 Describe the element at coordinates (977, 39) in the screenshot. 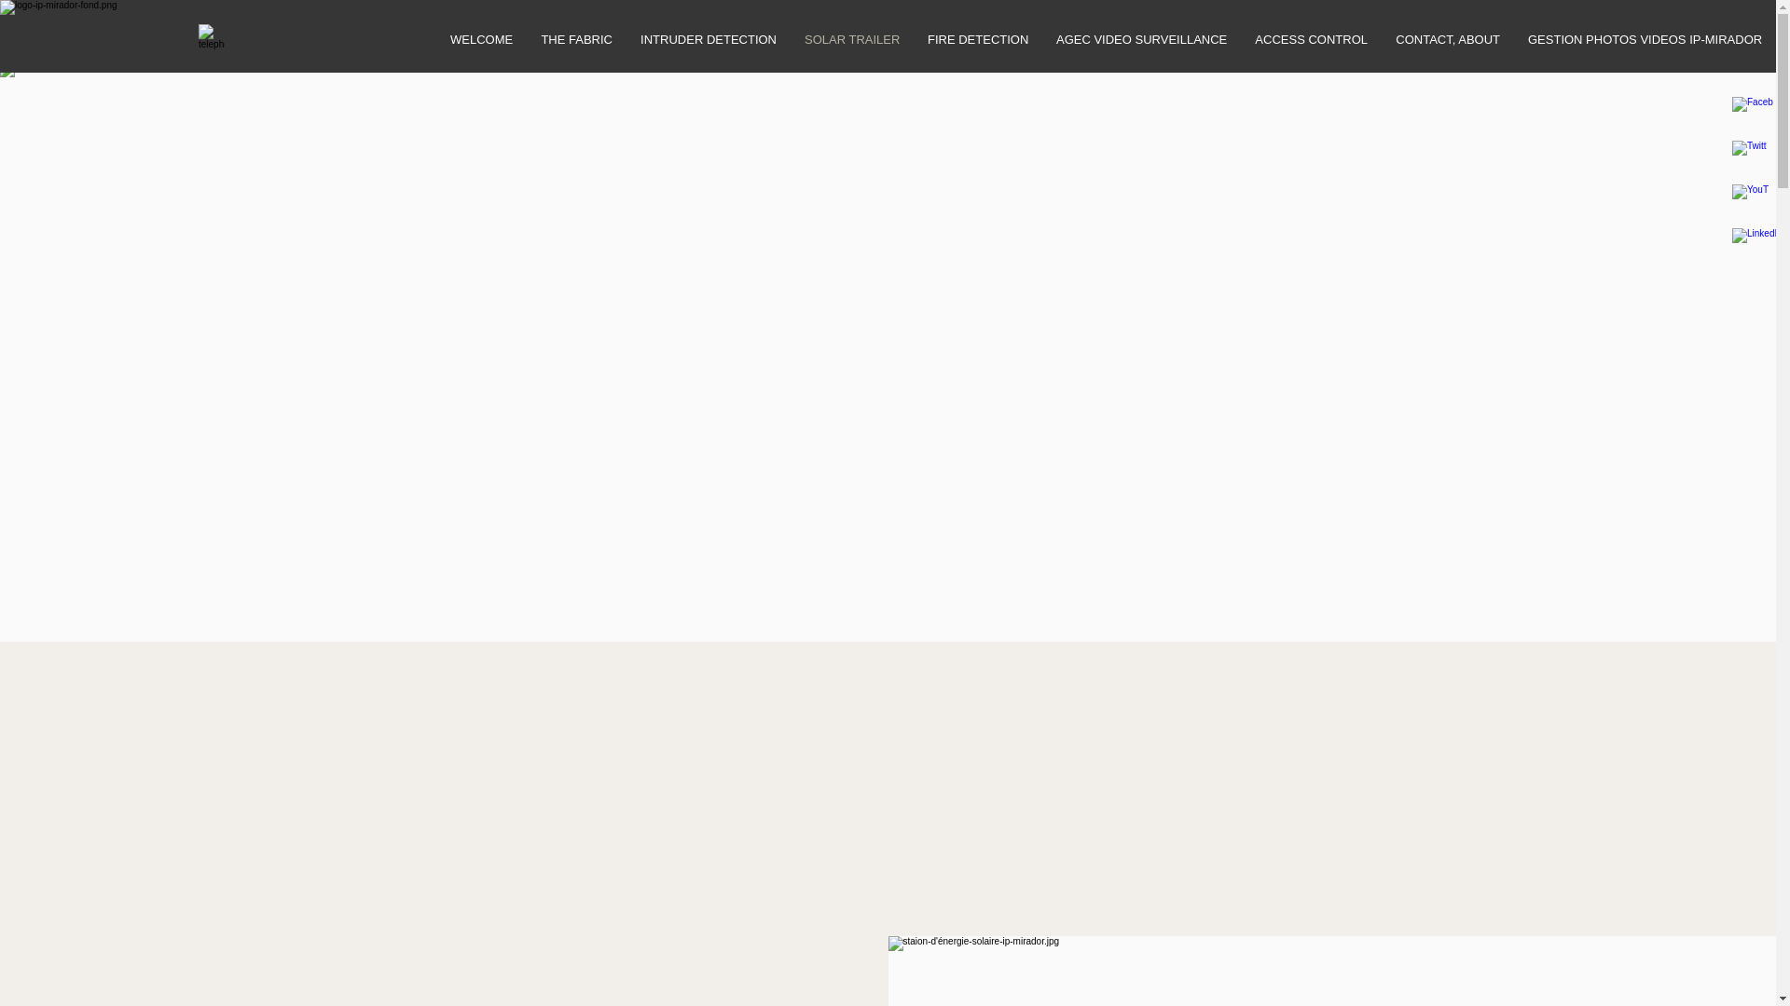

I see `FIRE DETECTION` at that location.